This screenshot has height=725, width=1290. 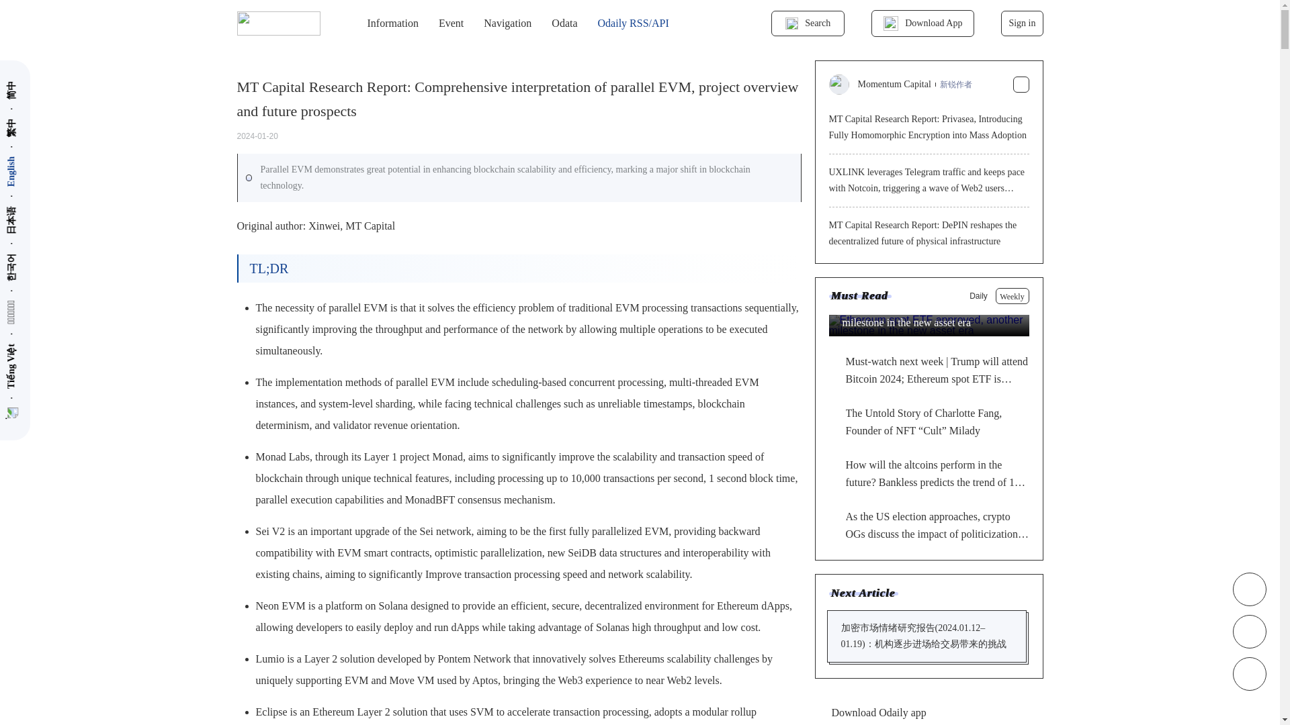 What do you see at coordinates (508, 23) in the screenshot?
I see `Navigation` at bounding box center [508, 23].